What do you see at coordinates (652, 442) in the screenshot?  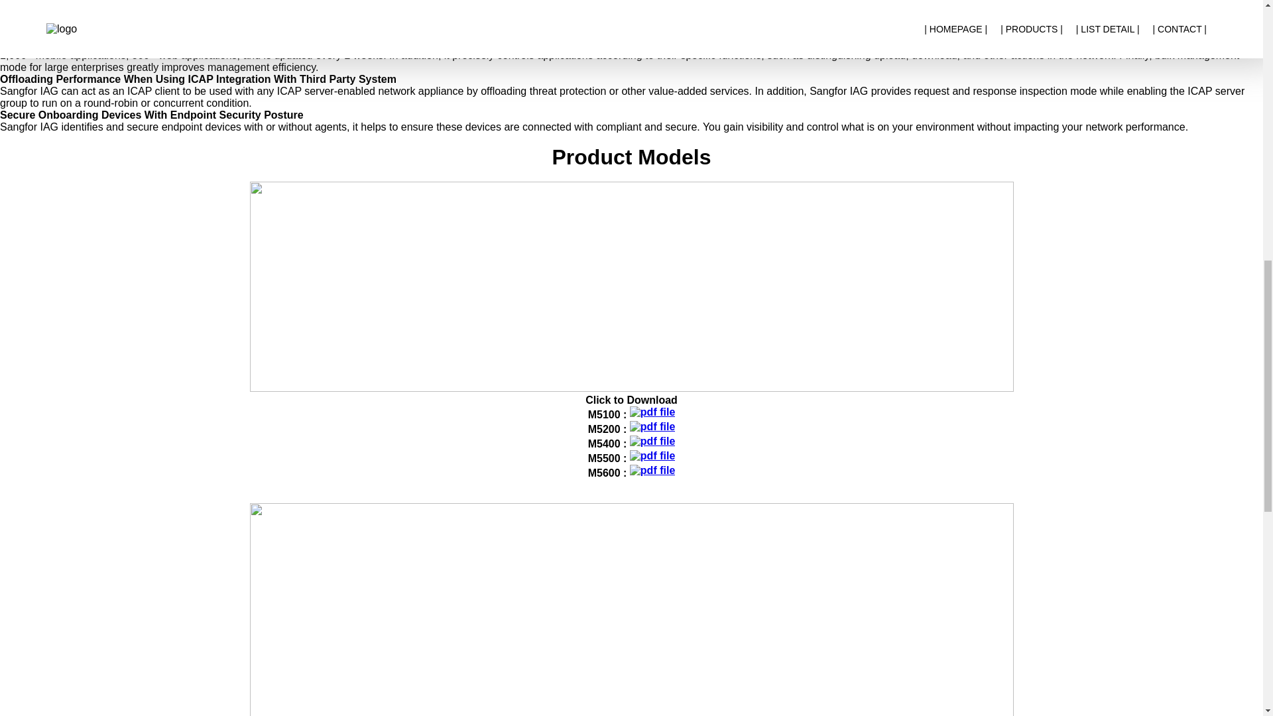 I see `pdf file` at bounding box center [652, 442].